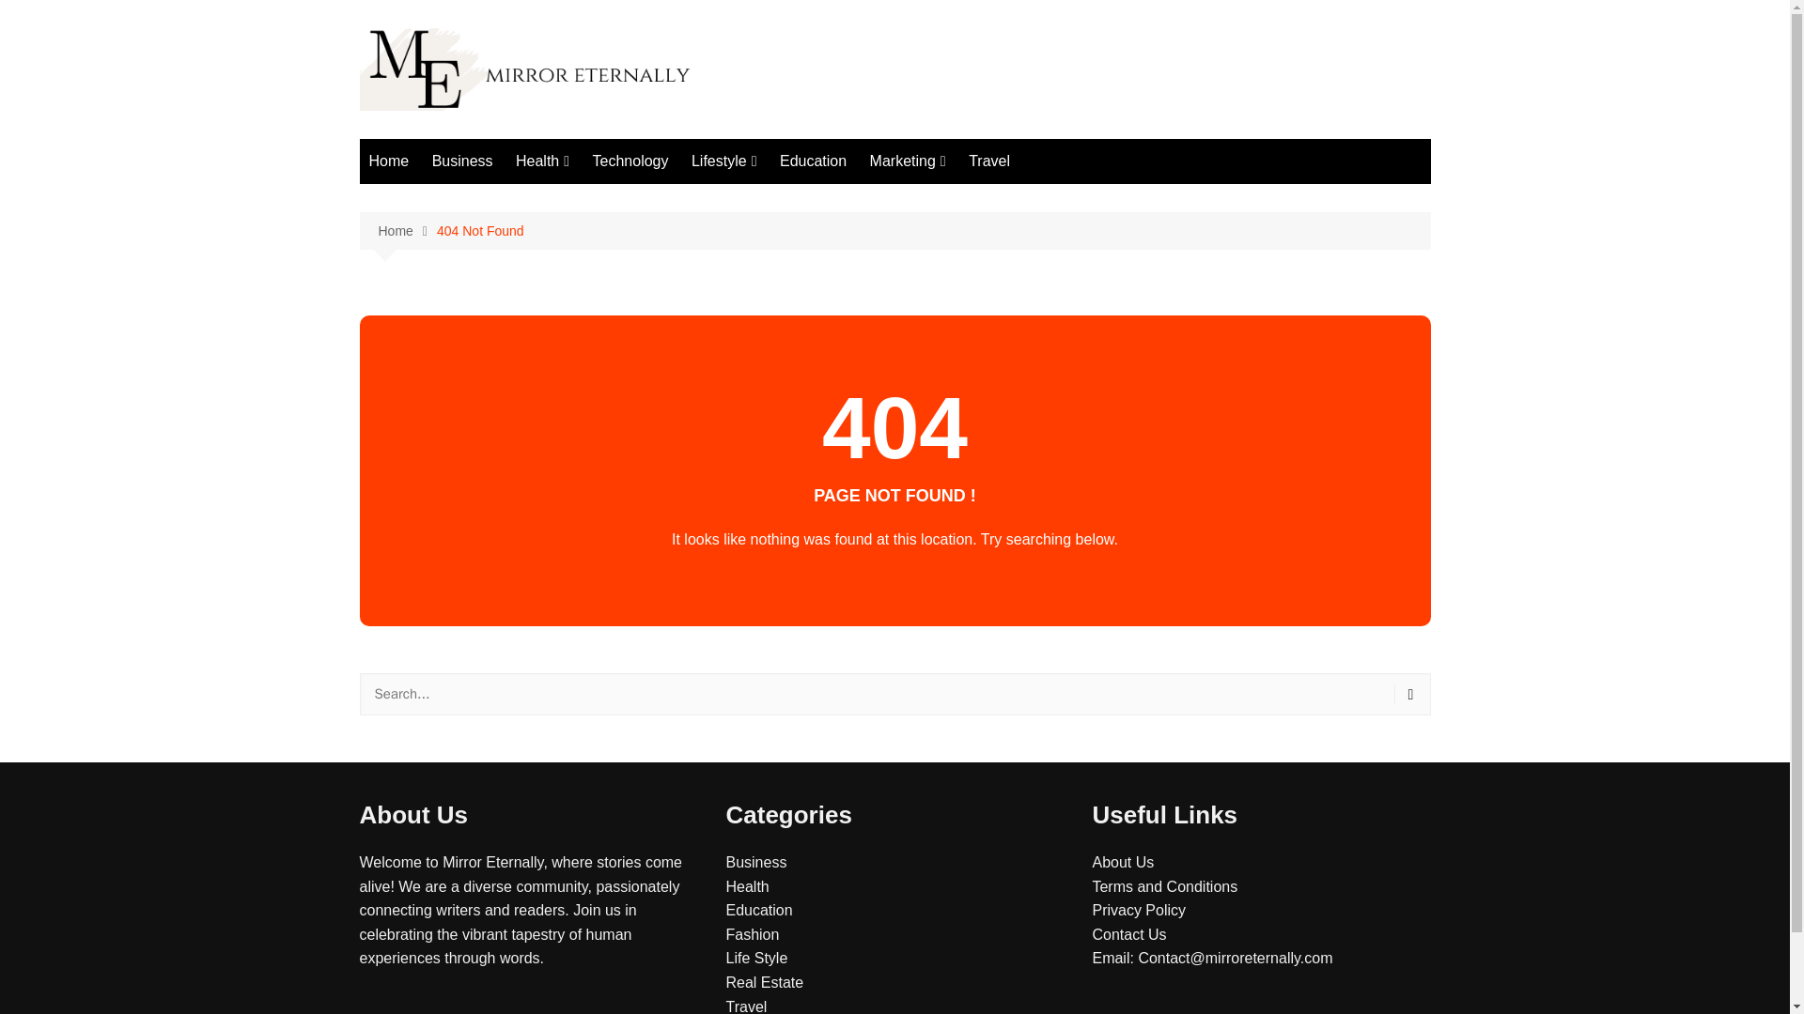  What do you see at coordinates (755, 958) in the screenshot?
I see `Life Style` at bounding box center [755, 958].